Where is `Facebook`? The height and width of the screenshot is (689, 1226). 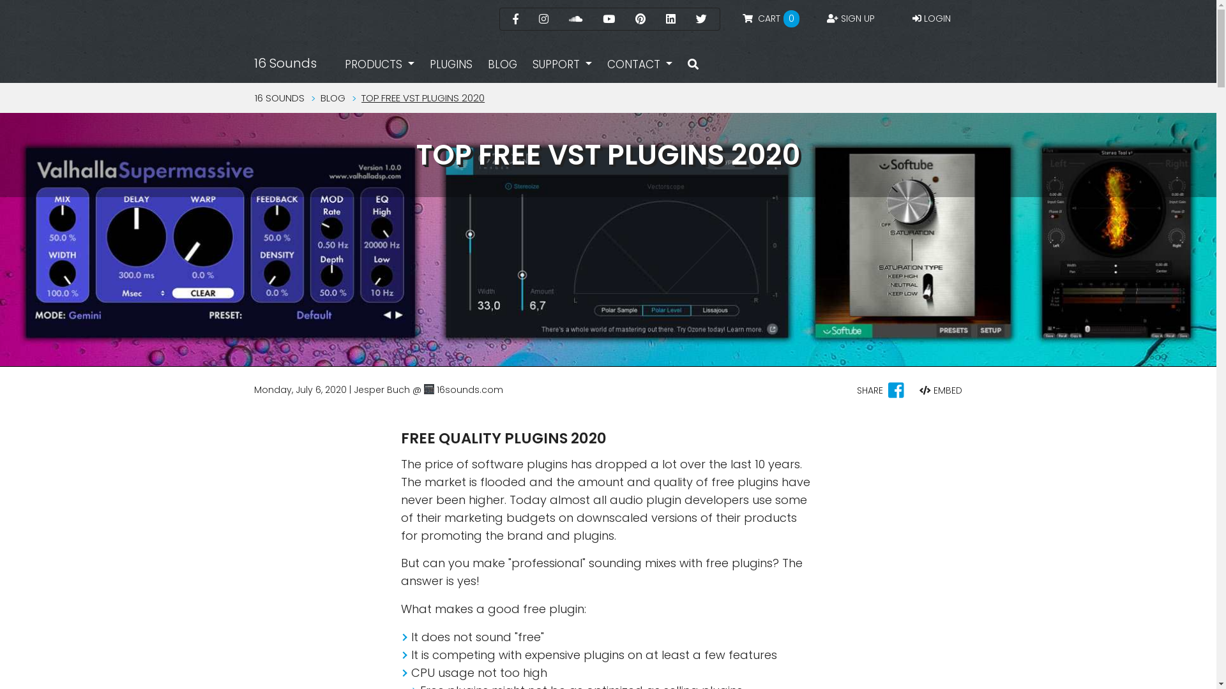
Facebook is located at coordinates (515, 19).